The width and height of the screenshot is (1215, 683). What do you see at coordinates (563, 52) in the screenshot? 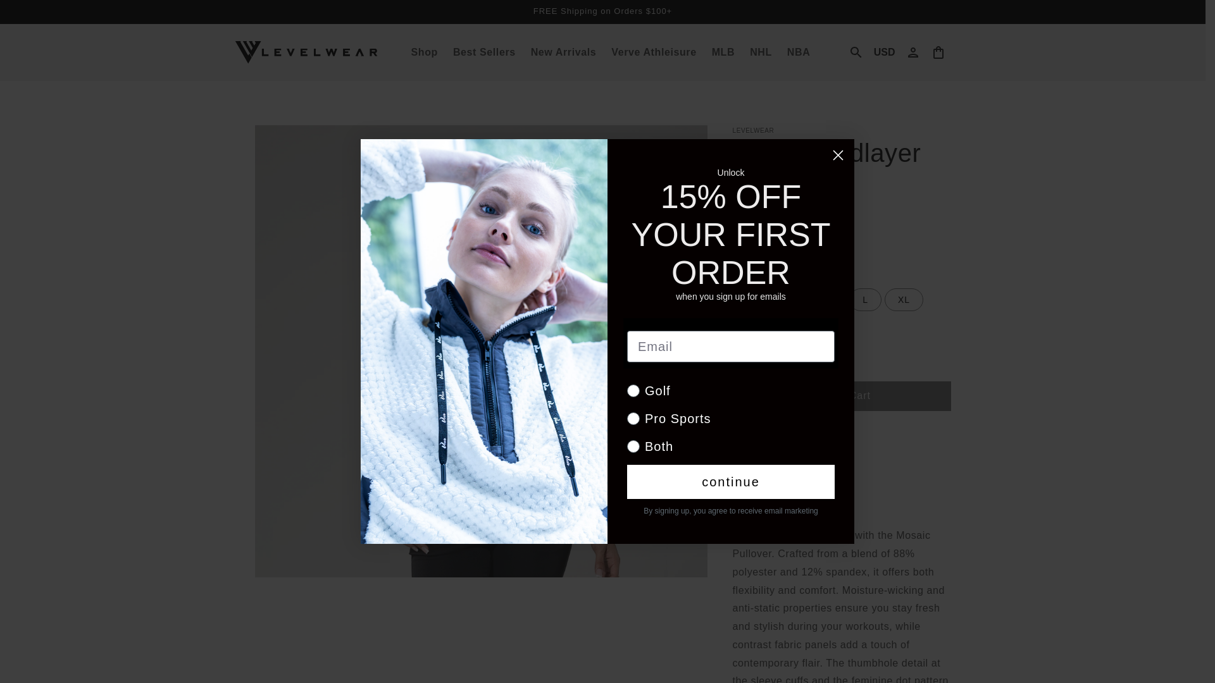
I see `New Arrivals` at bounding box center [563, 52].